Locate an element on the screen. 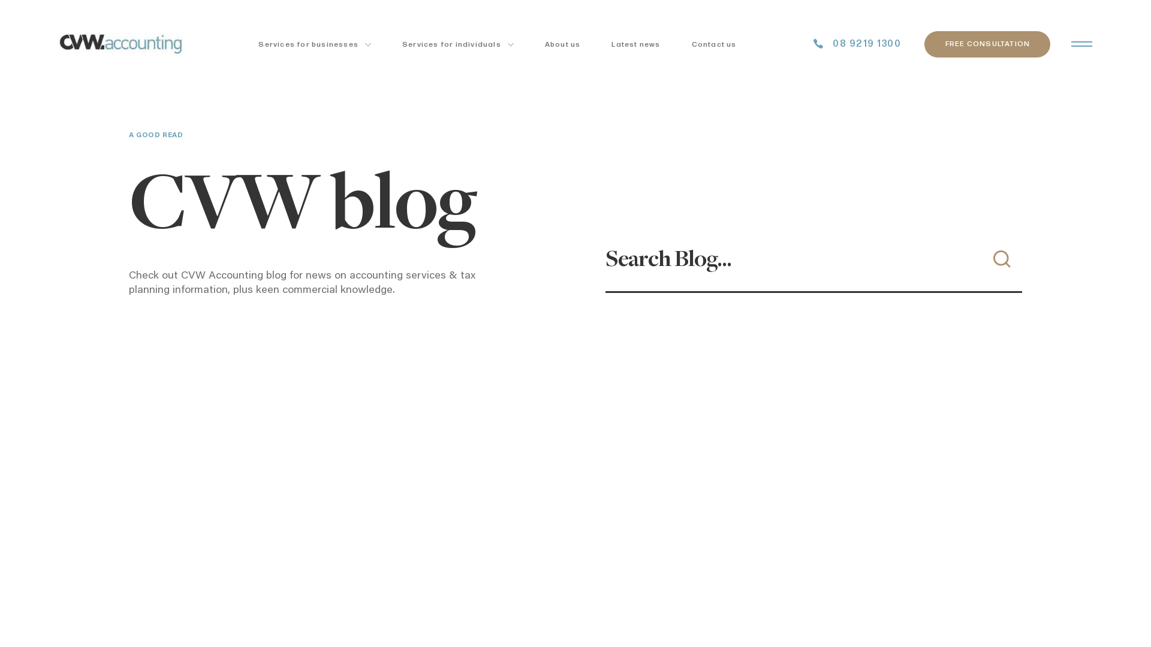 The width and height of the screenshot is (1151, 647). About us is located at coordinates (562, 44).